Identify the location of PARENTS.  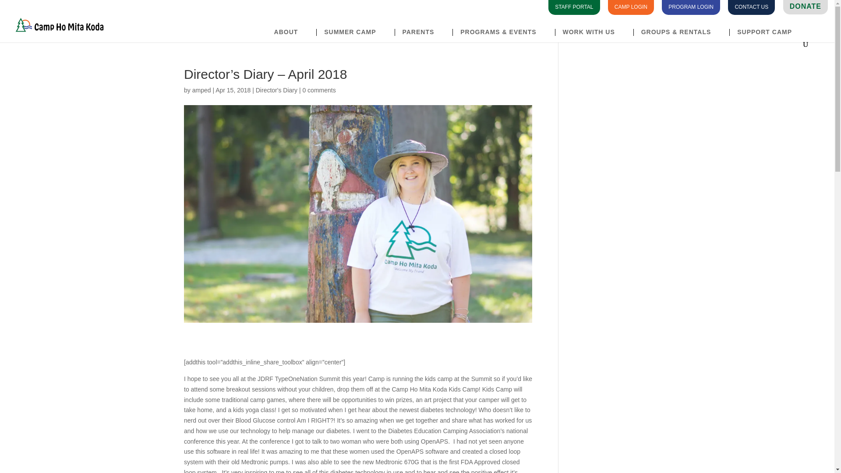
(422, 32).